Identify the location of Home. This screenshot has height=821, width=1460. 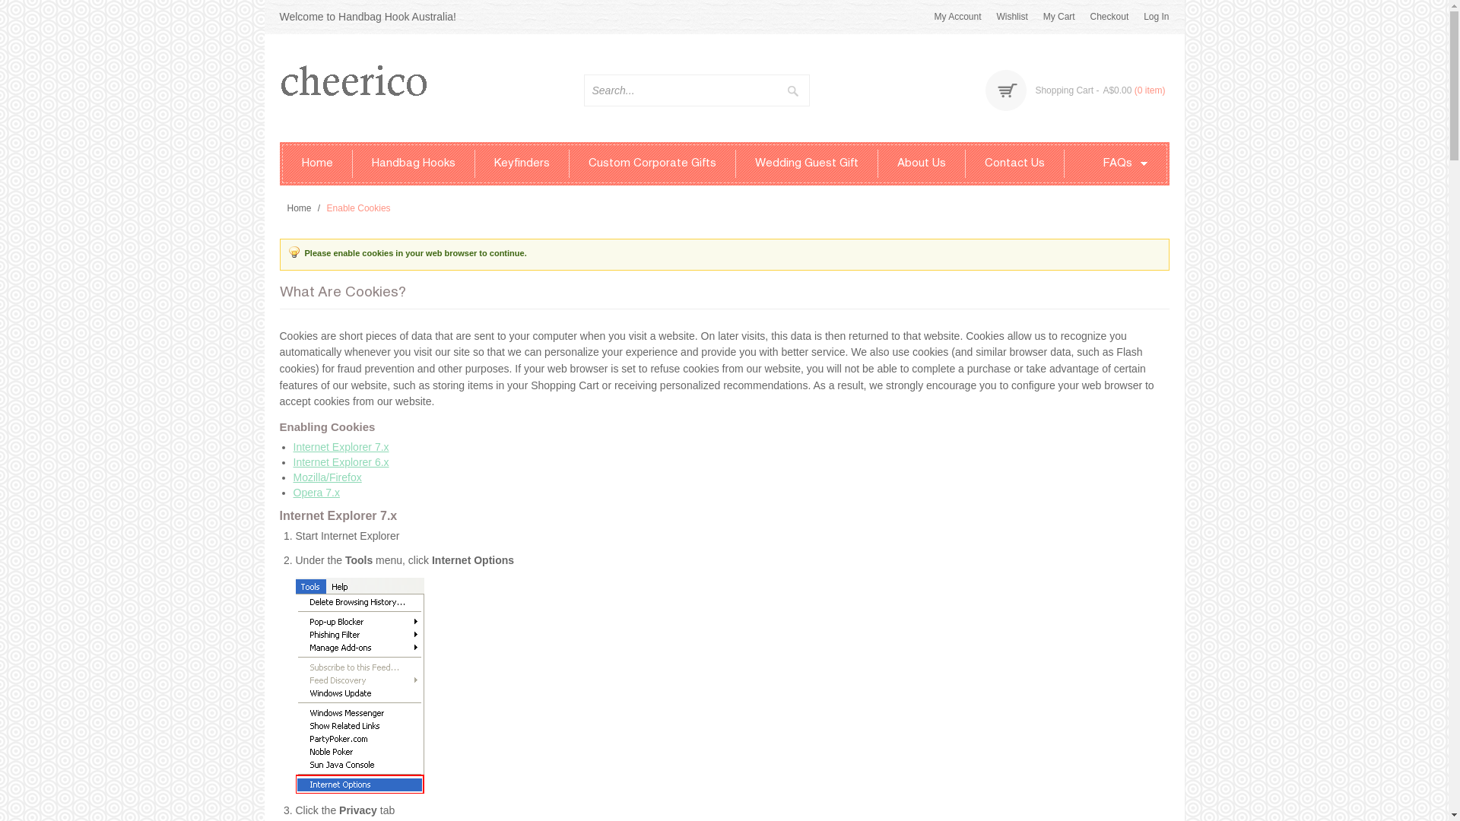
(318, 164).